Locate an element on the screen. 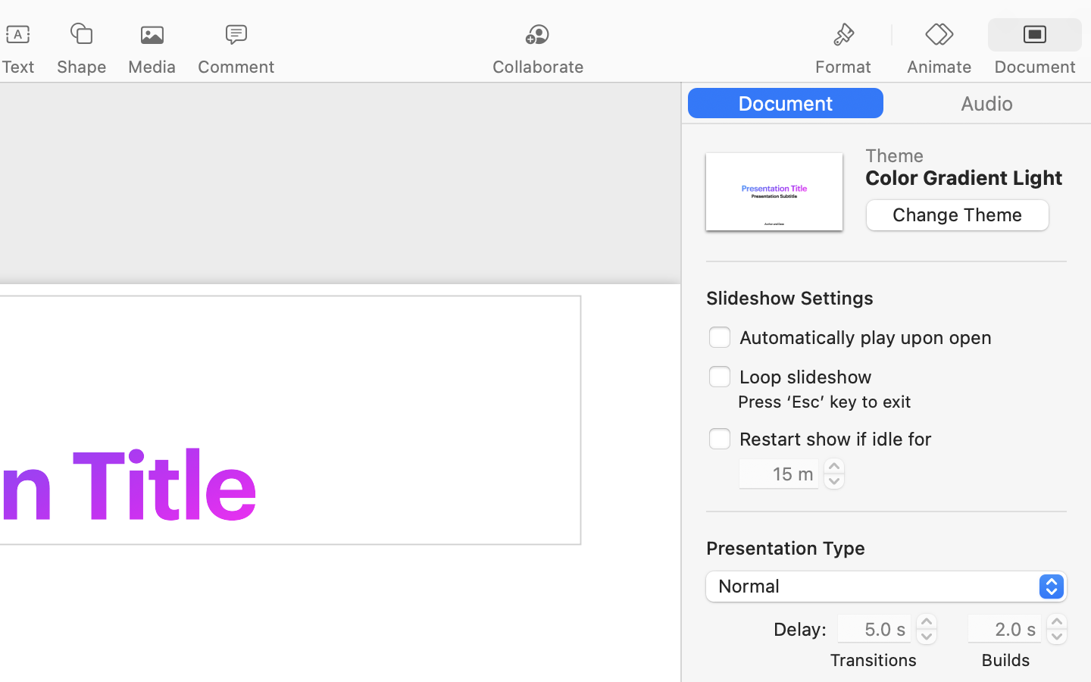 Image resolution: width=1091 pixels, height=682 pixels. Color Gradient Light is located at coordinates (964, 177).